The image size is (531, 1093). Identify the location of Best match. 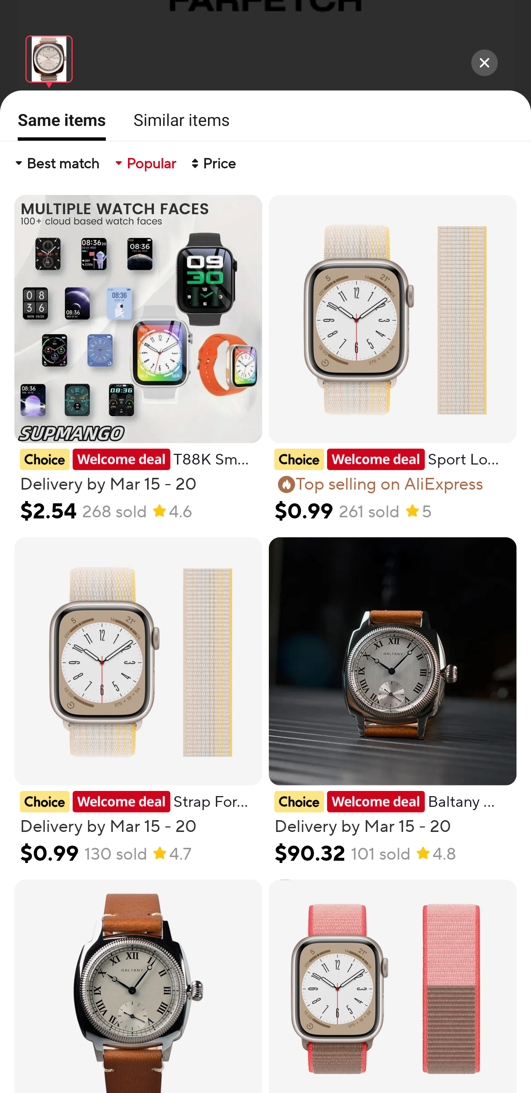
(56, 163).